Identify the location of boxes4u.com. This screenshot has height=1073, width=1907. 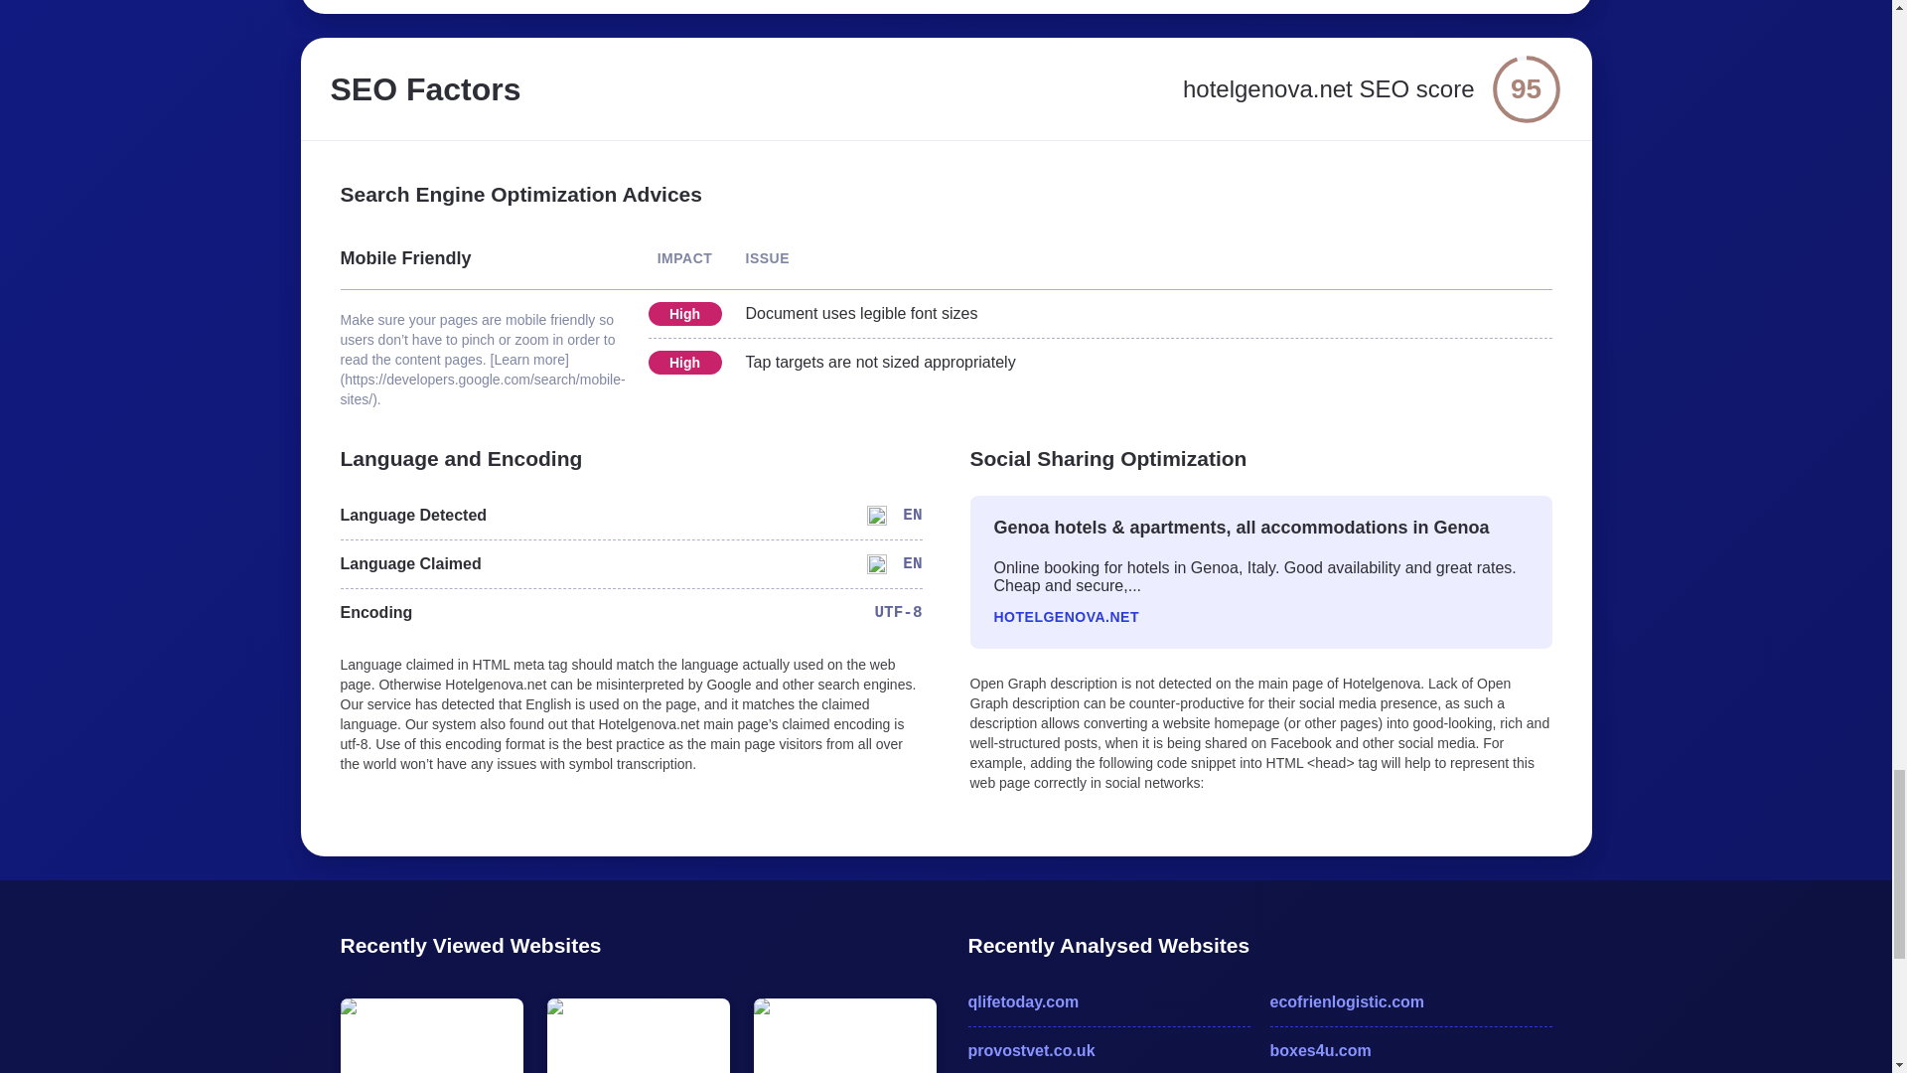
(1410, 1051).